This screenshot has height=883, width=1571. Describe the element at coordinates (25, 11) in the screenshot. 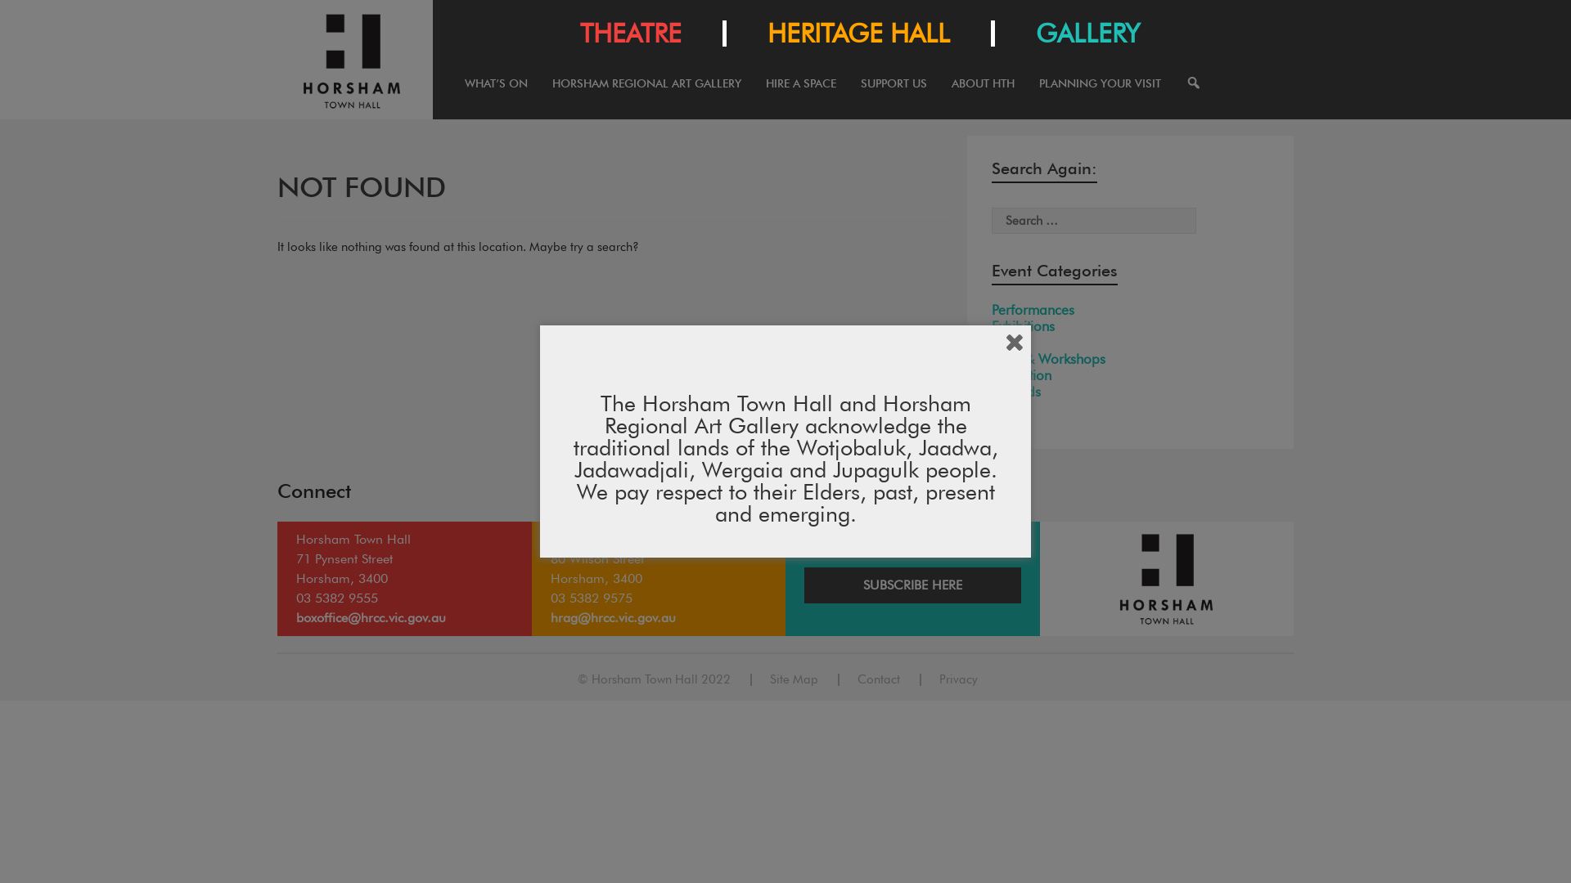

I see `Search` at that location.